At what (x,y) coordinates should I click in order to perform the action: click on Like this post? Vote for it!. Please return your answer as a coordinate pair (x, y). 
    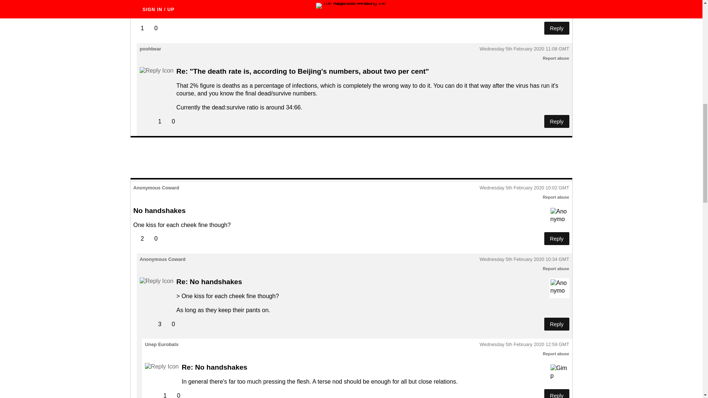
    Looking at the image, I should click on (139, 28).